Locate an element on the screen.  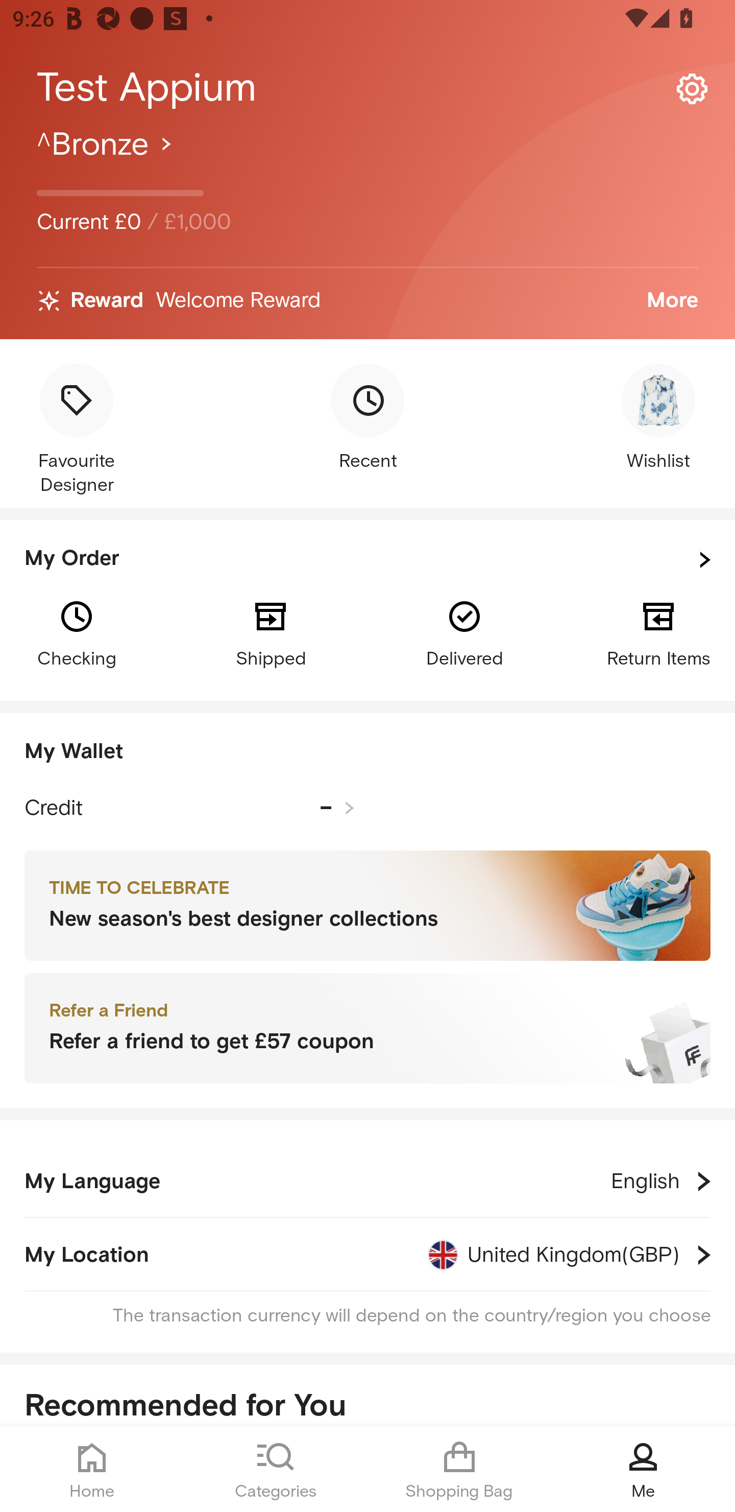
Favourite Designer is located at coordinates (76, 431).